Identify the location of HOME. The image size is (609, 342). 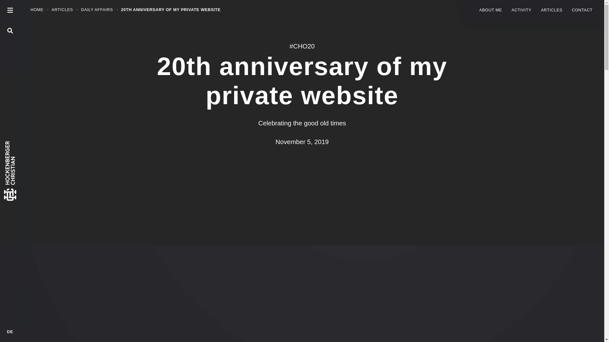
(37, 9).